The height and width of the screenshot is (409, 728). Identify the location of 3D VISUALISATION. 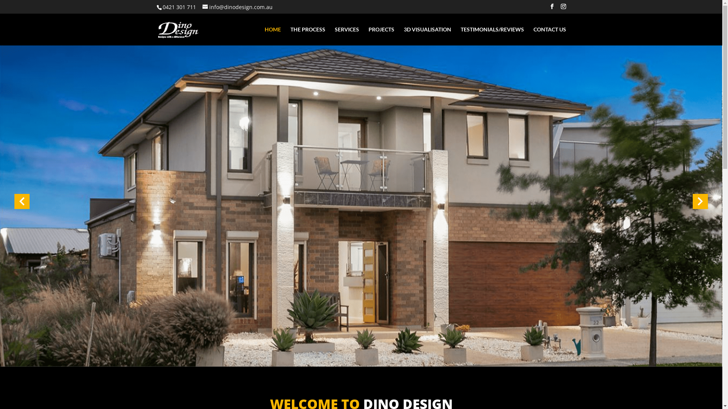
(427, 36).